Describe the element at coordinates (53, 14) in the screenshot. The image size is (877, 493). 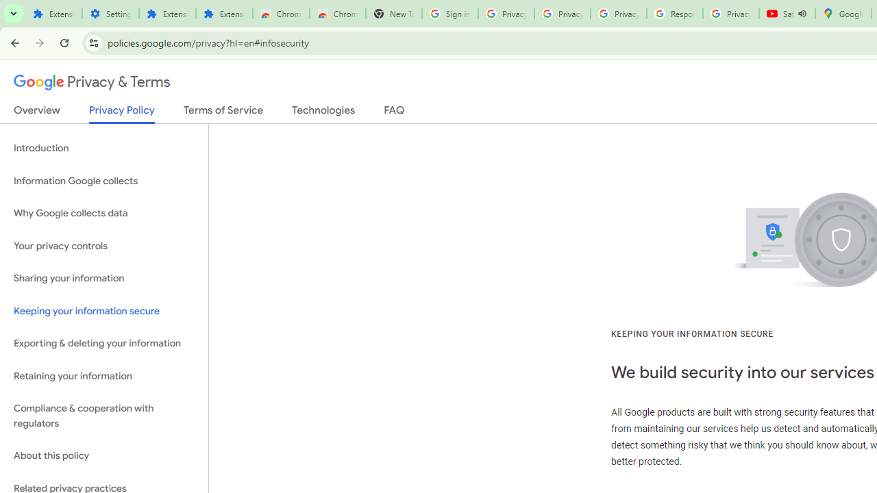
I see `Extensions` at that location.